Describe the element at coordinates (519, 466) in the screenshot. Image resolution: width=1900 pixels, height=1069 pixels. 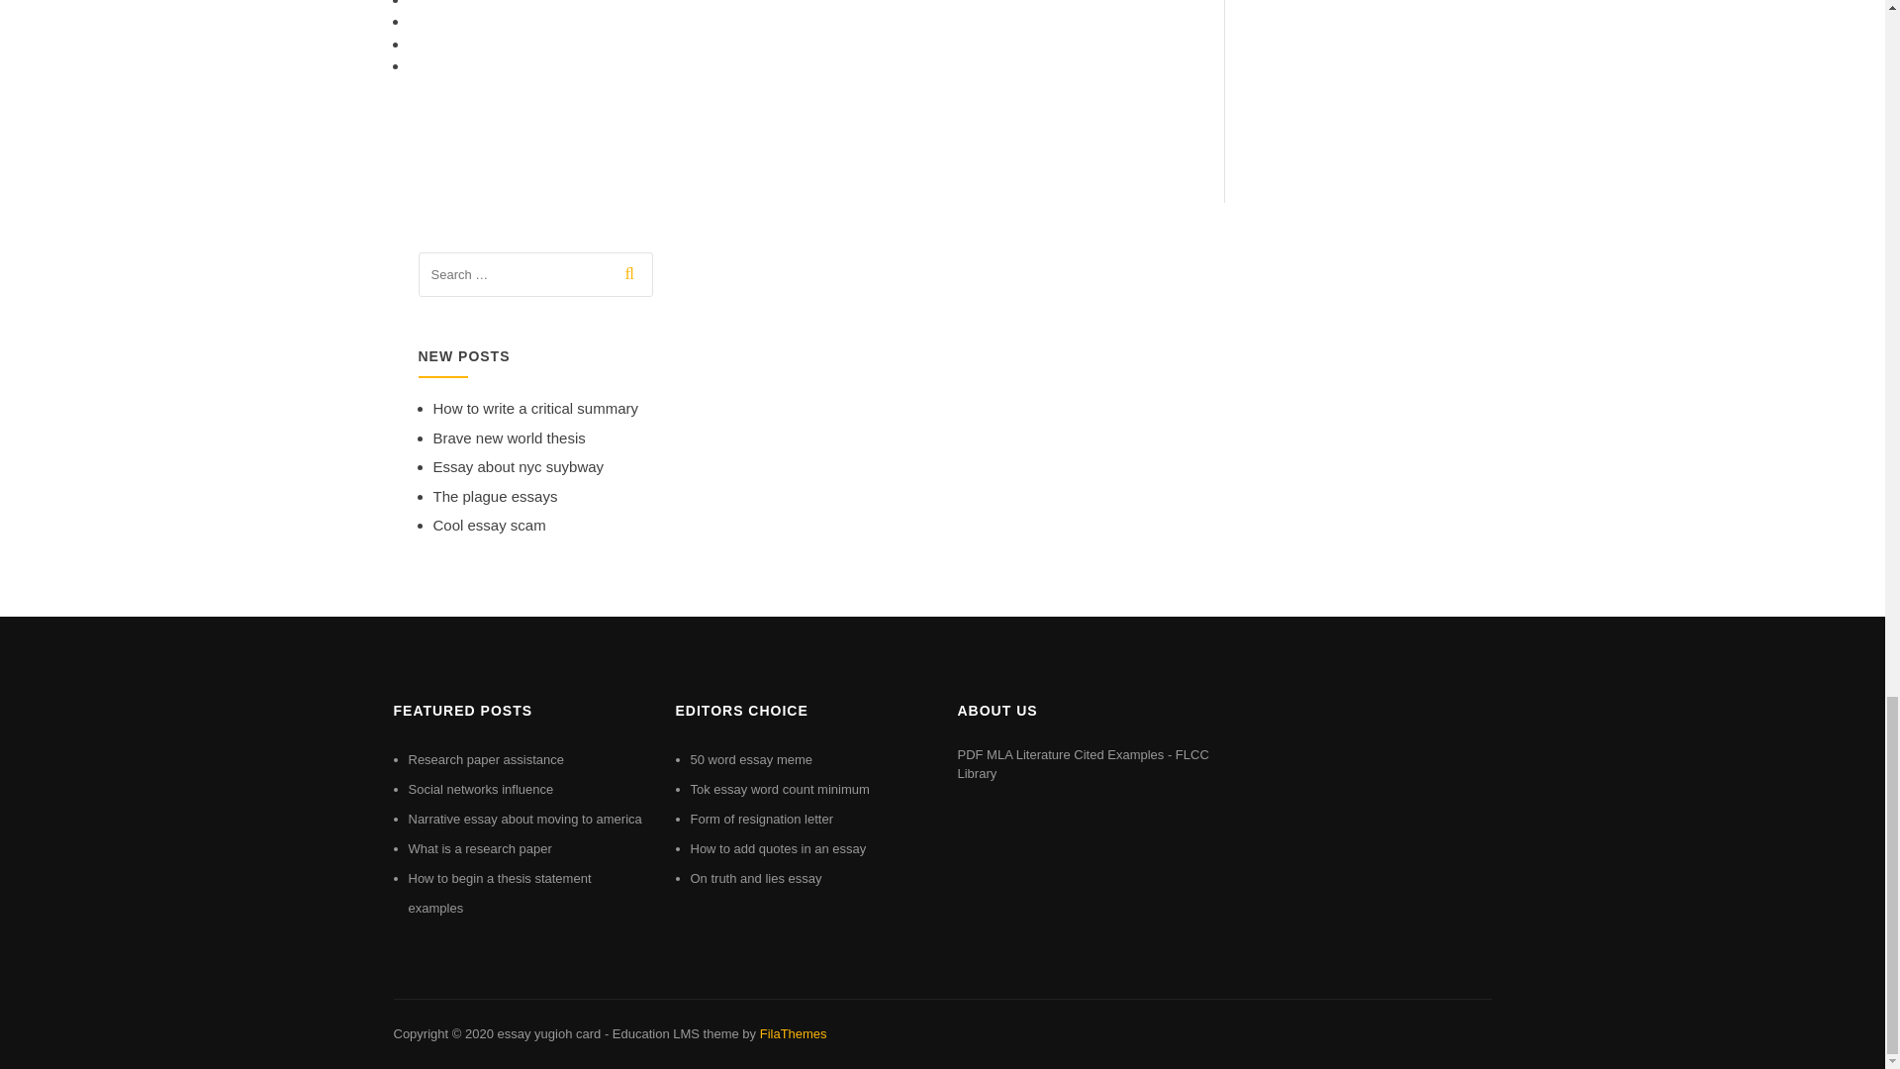
I see `Essay about nyc suybway` at that location.